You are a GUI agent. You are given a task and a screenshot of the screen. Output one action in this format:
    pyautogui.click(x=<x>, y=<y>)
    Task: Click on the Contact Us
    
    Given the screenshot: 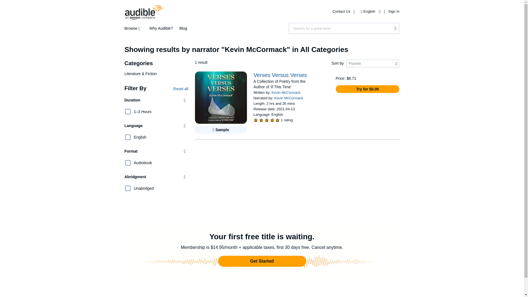 What is the action you would take?
    pyautogui.click(x=342, y=11)
    